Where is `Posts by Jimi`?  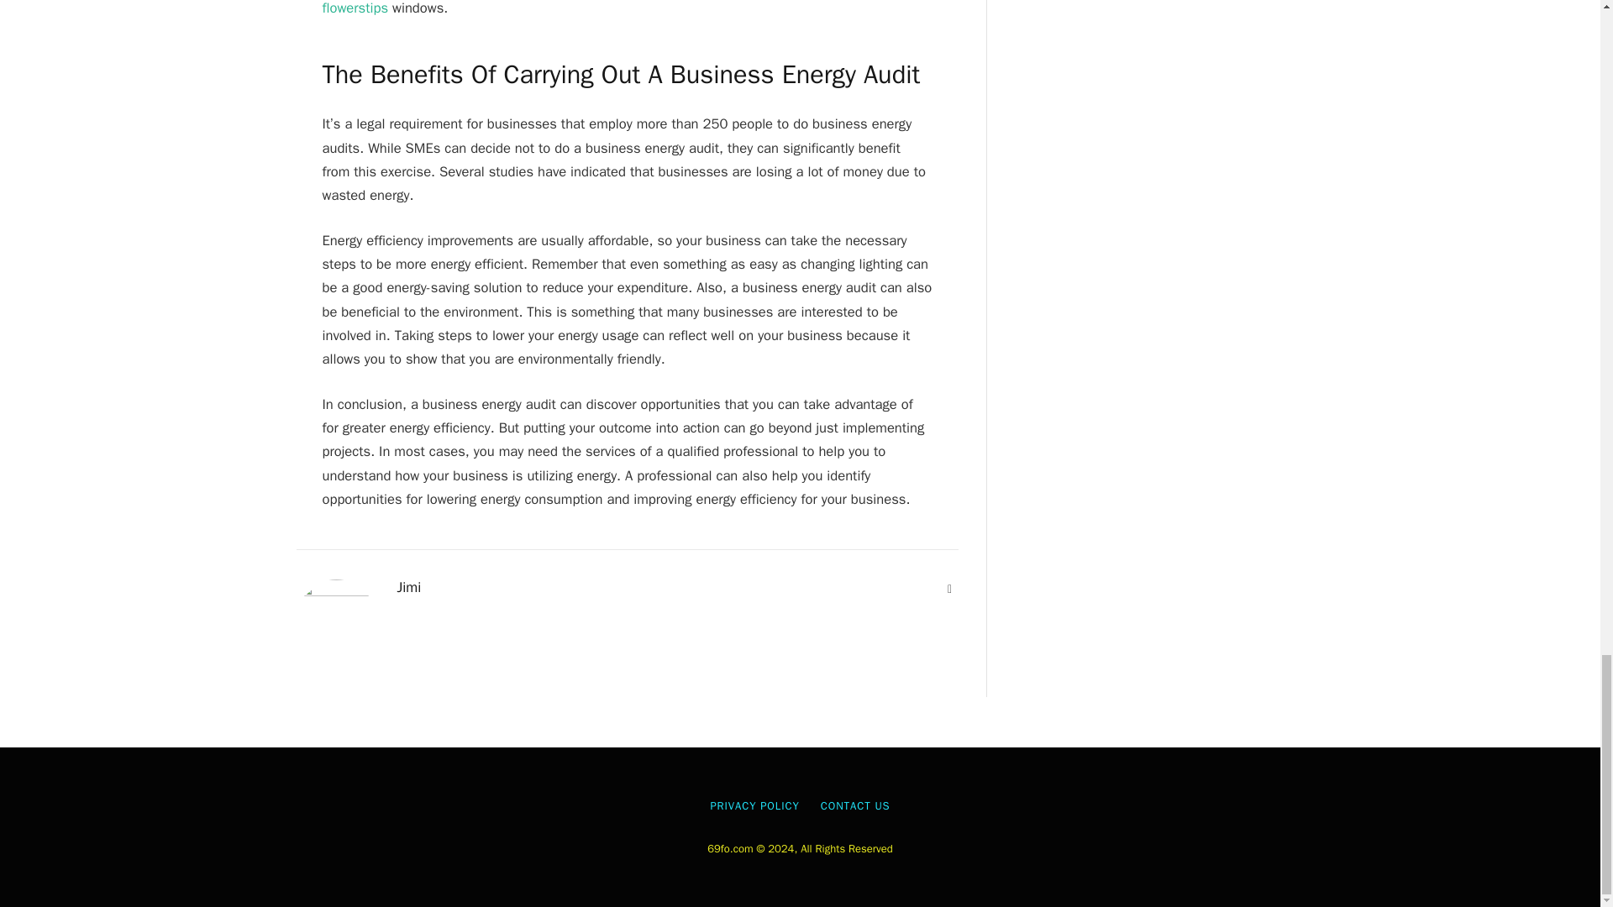
Posts by Jimi is located at coordinates (408, 588).